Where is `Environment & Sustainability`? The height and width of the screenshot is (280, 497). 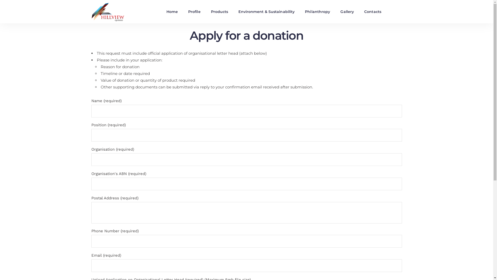 Environment & Sustainability is located at coordinates (267, 12).